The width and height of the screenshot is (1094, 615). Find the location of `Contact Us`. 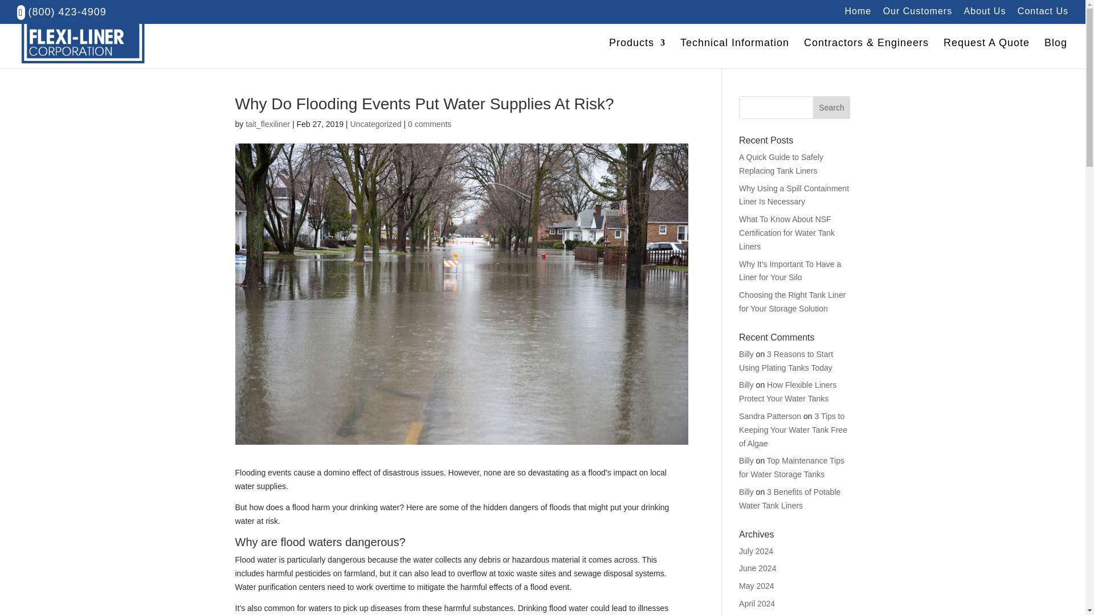

Contact Us is located at coordinates (1043, 14).